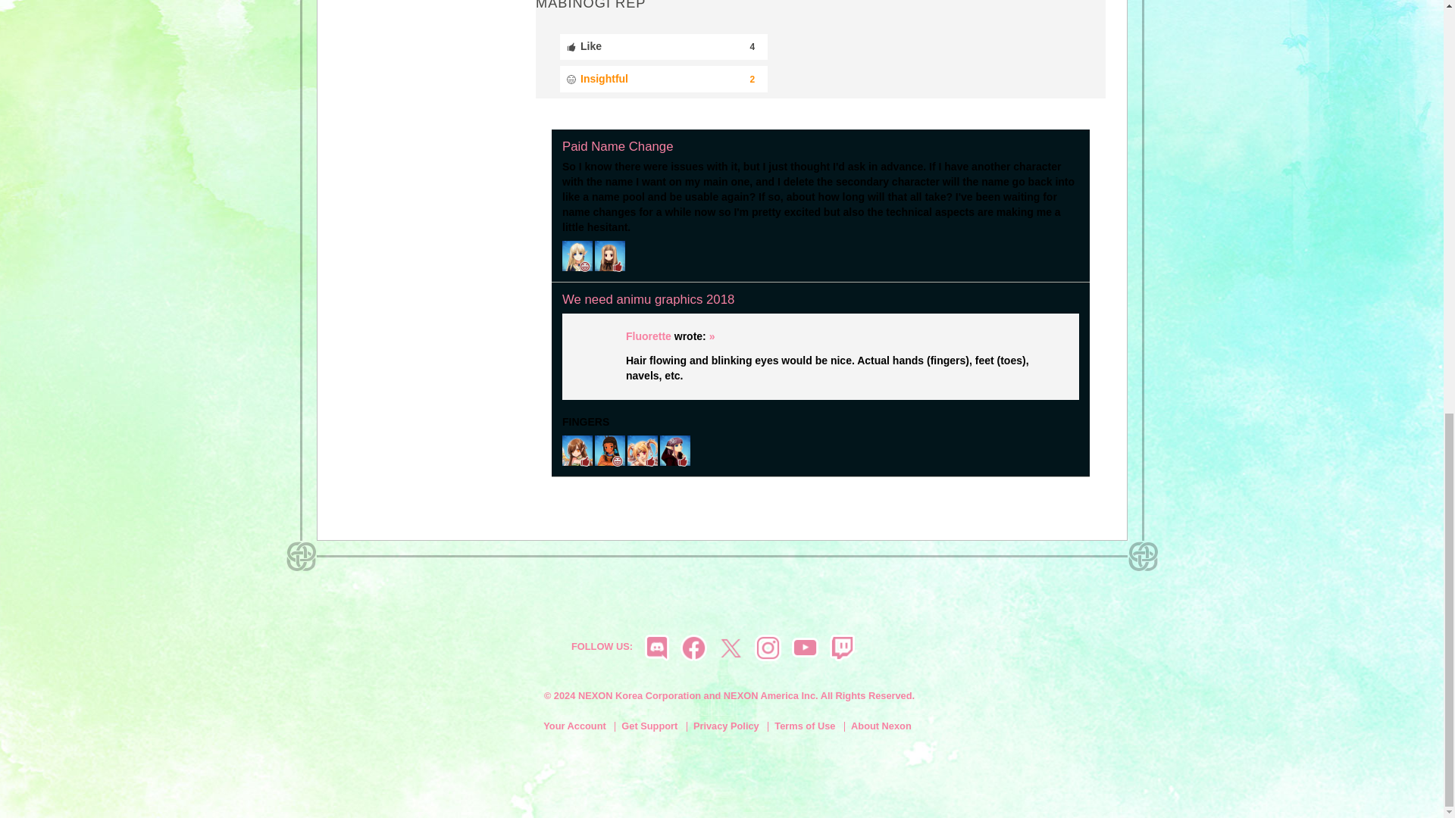  Describe the element at coordinates (610, 254) in the screenshot. I see `Sherri` at that location.